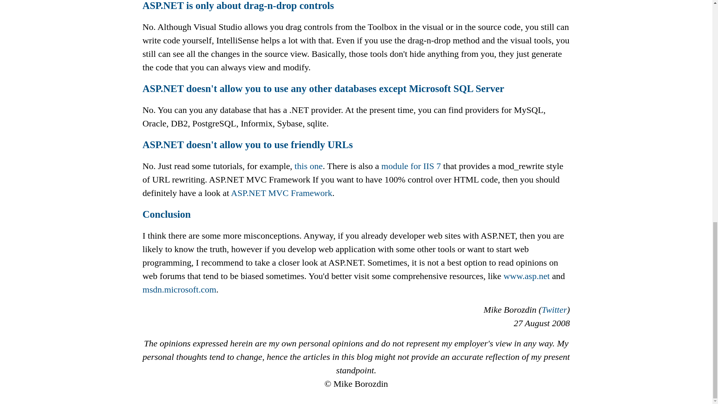  I want to click on ASP.NET MVC Framework, so click(282, 193).